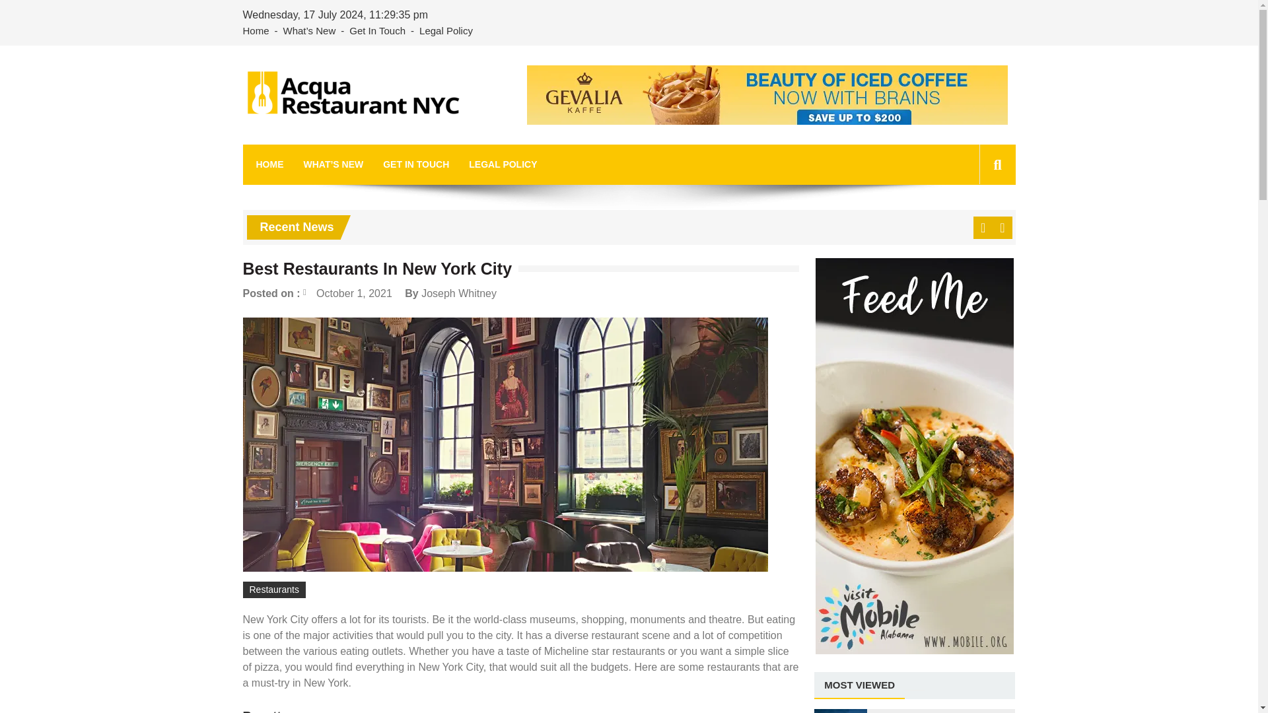 This screenshot has height=713, width=1268. I want to click on LEGAL POLICY, so click(503, 164).